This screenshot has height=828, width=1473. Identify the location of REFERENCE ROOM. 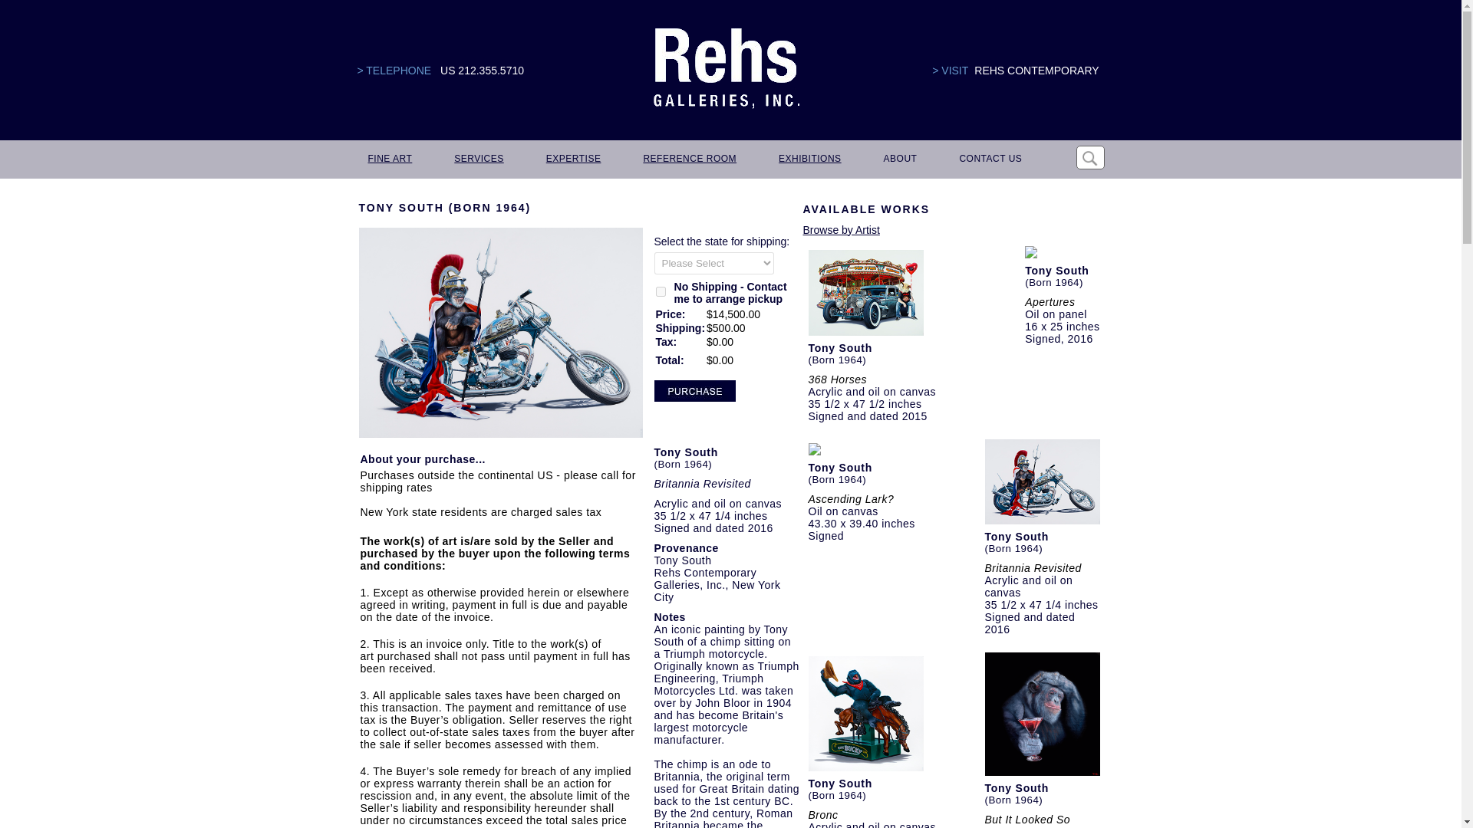
(688, 159).